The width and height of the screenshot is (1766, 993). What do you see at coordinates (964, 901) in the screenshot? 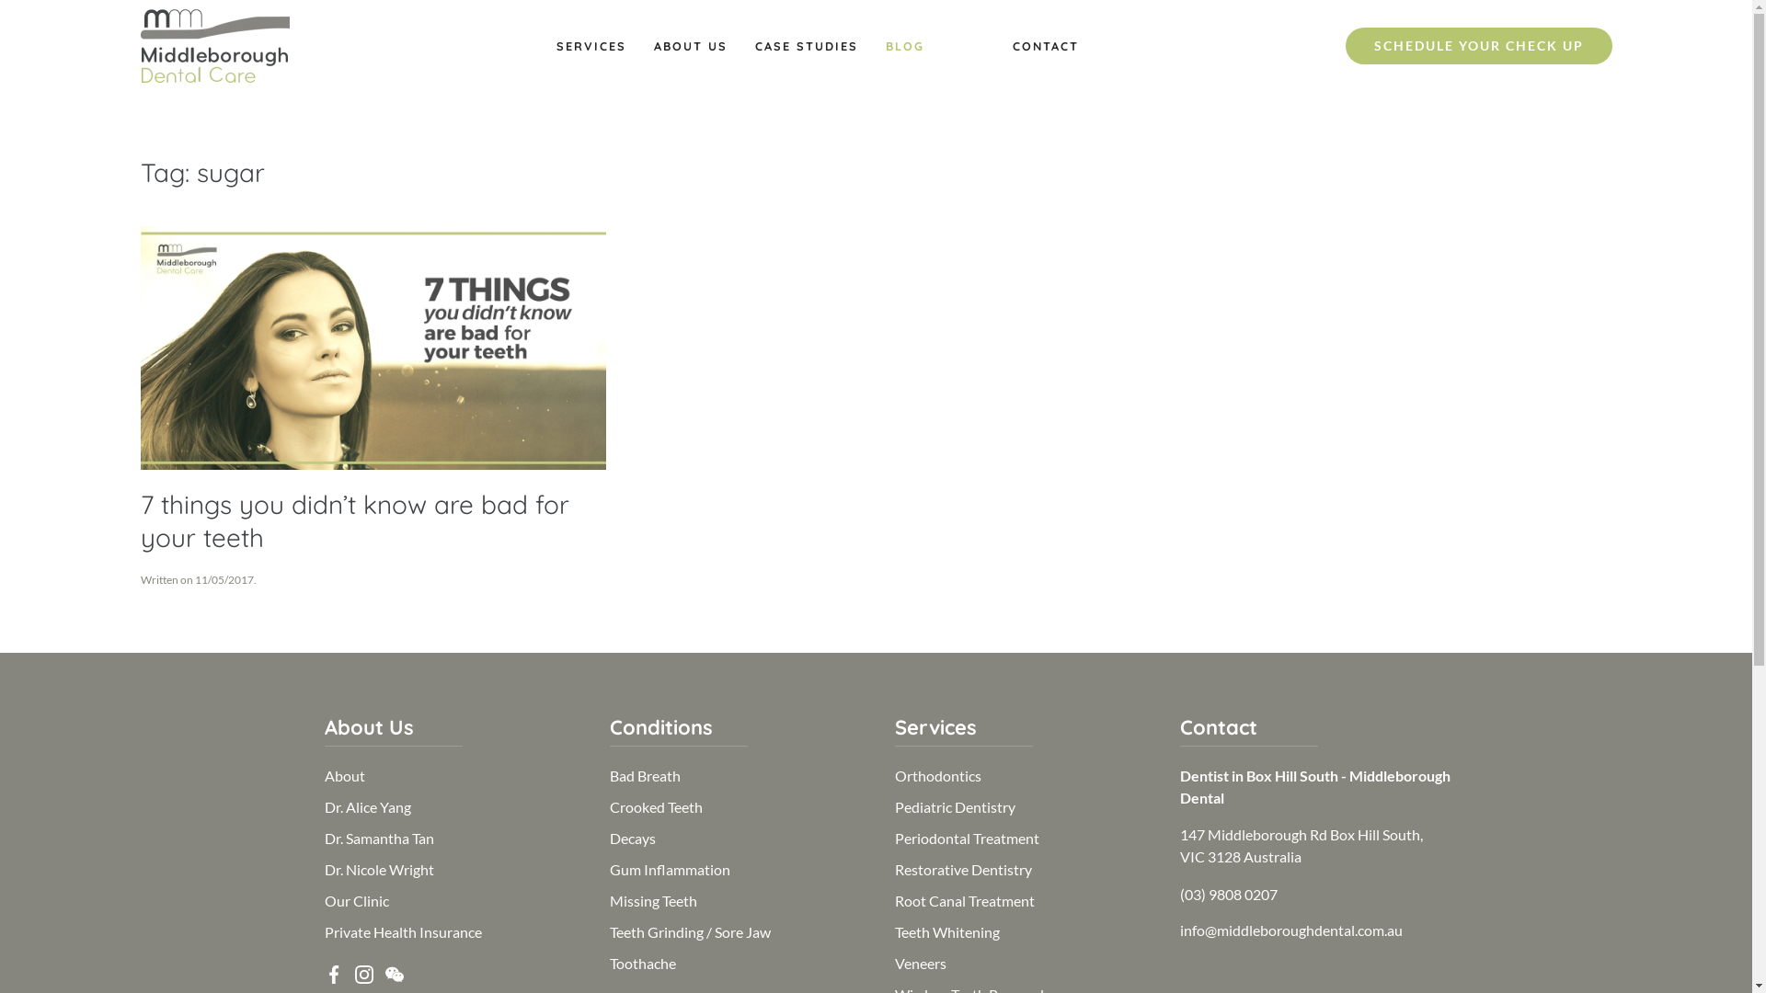
I see `Root Canal Treatment` at bounding box center [964, 901].